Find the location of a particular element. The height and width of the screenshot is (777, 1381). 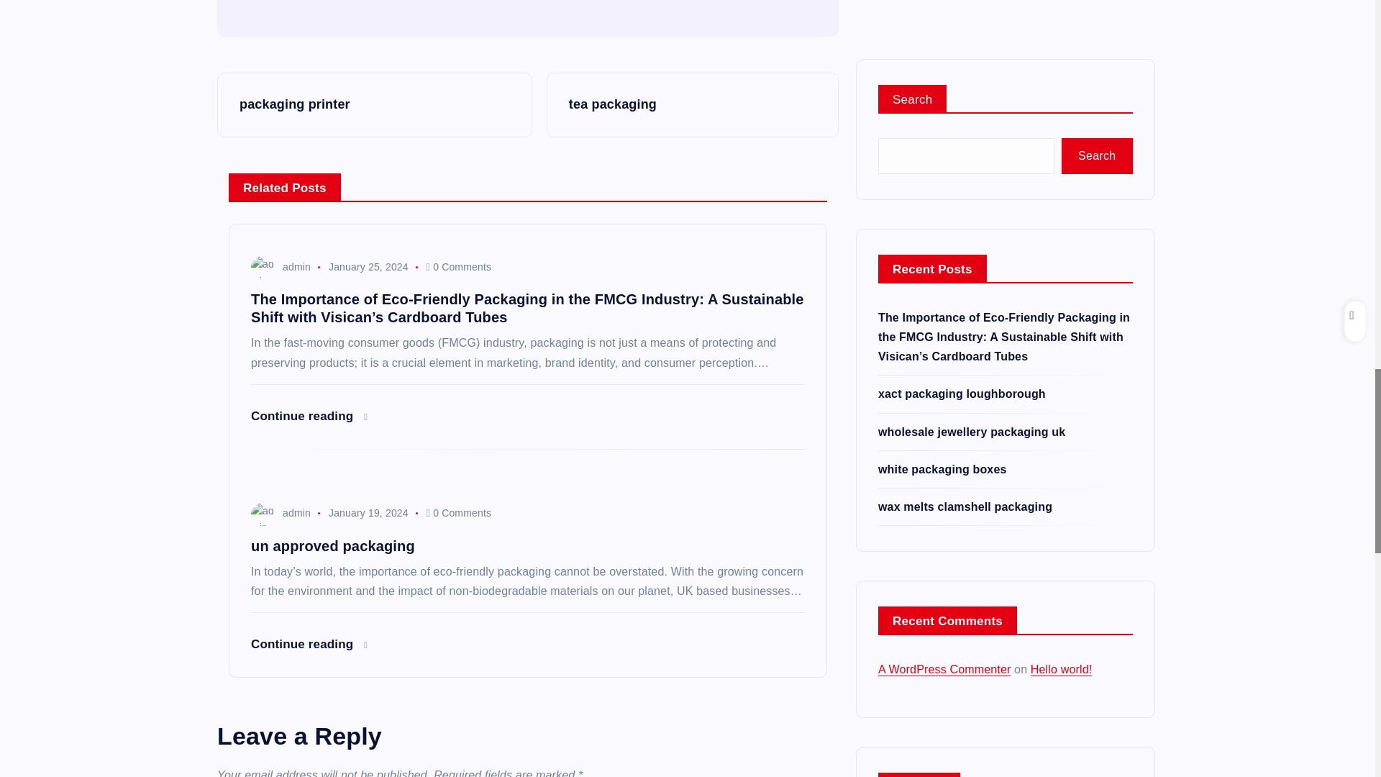

Continue reading is located at coordinates (309, 416).